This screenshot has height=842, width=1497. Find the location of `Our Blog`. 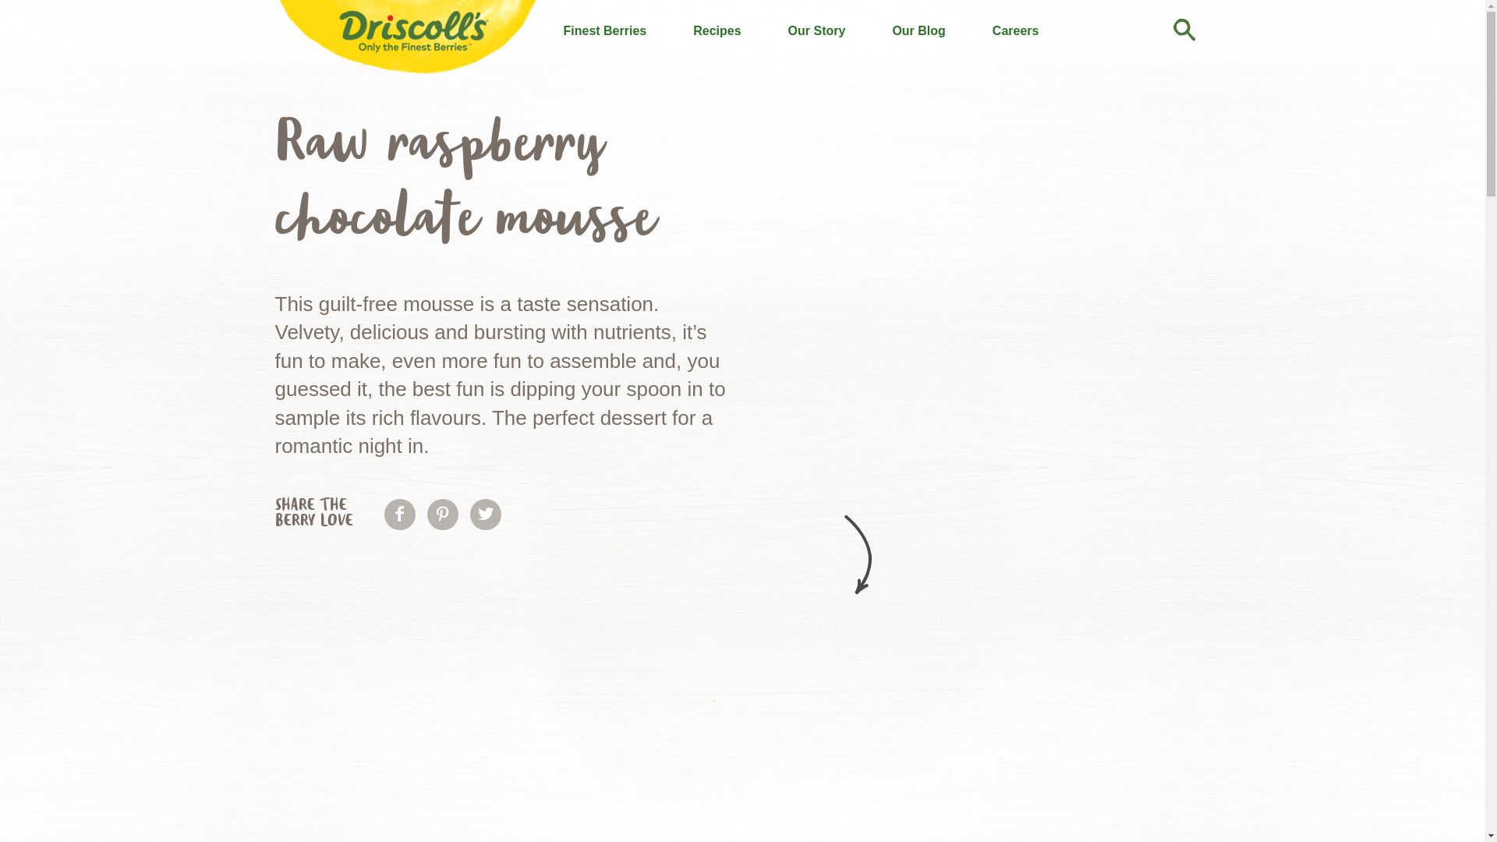

Our Blog is located at coordinates (918, 31).